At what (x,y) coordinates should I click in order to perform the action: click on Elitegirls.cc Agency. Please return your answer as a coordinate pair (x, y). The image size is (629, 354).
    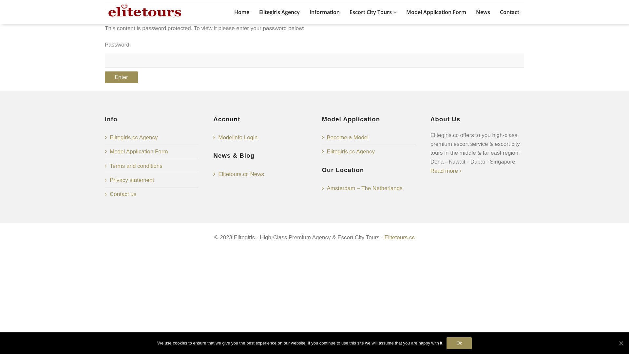
    Looking at the image, I should click on (152, 138).